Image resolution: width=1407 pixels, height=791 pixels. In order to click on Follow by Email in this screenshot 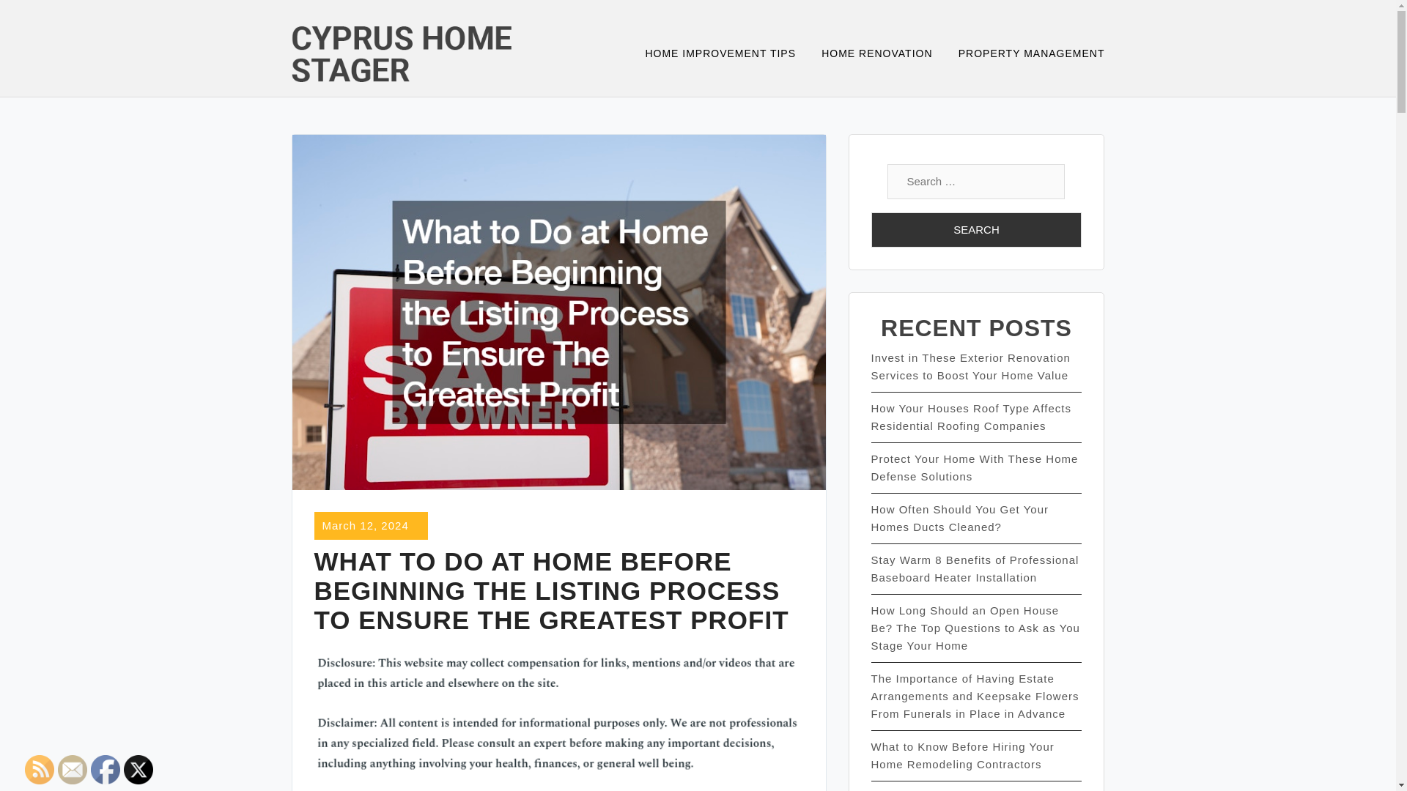, I will do `click(72, 770)`.